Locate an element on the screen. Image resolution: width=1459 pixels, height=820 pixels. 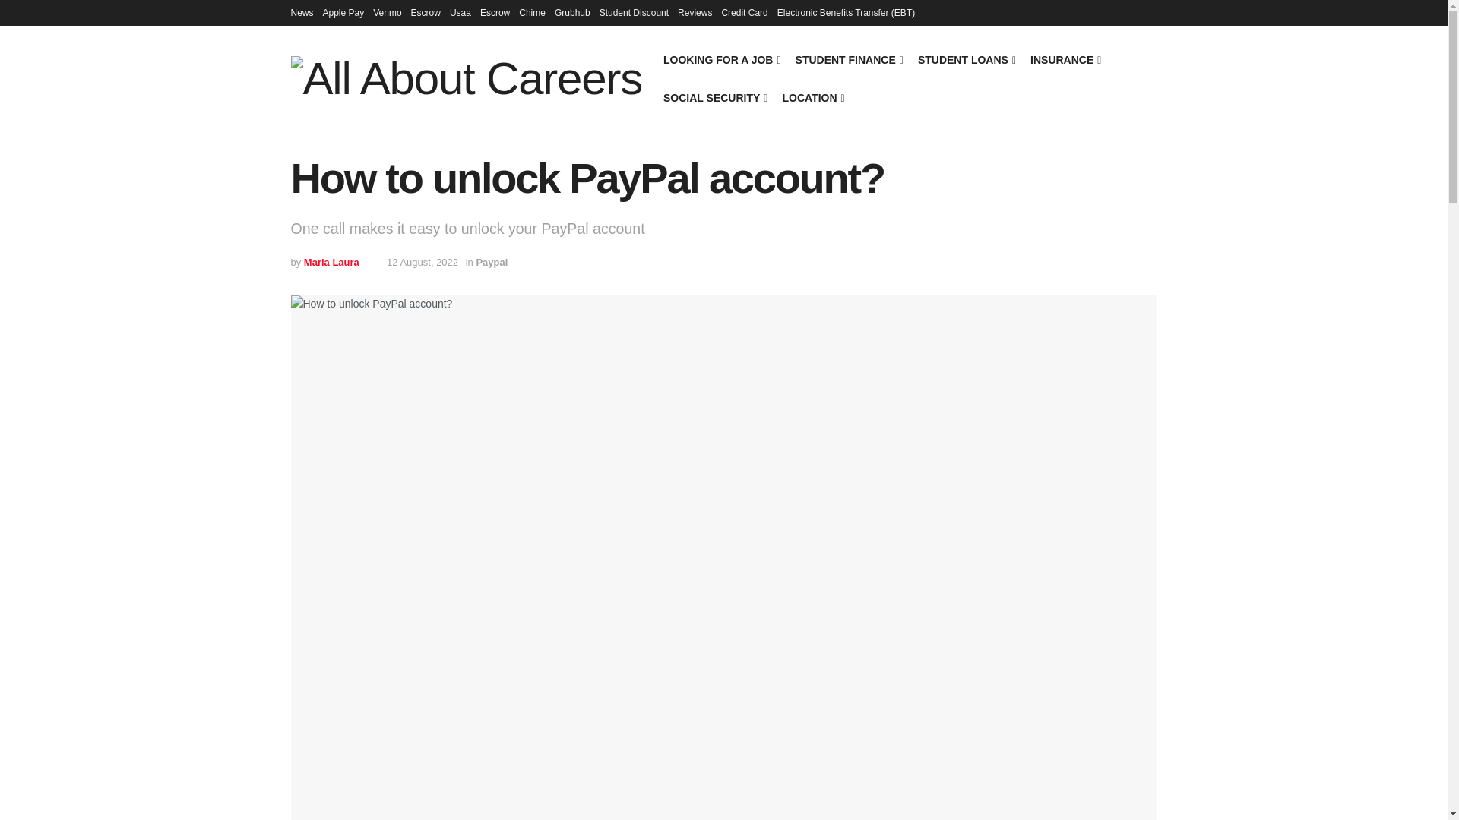
Student Discount is located at coordinates (634, 12).